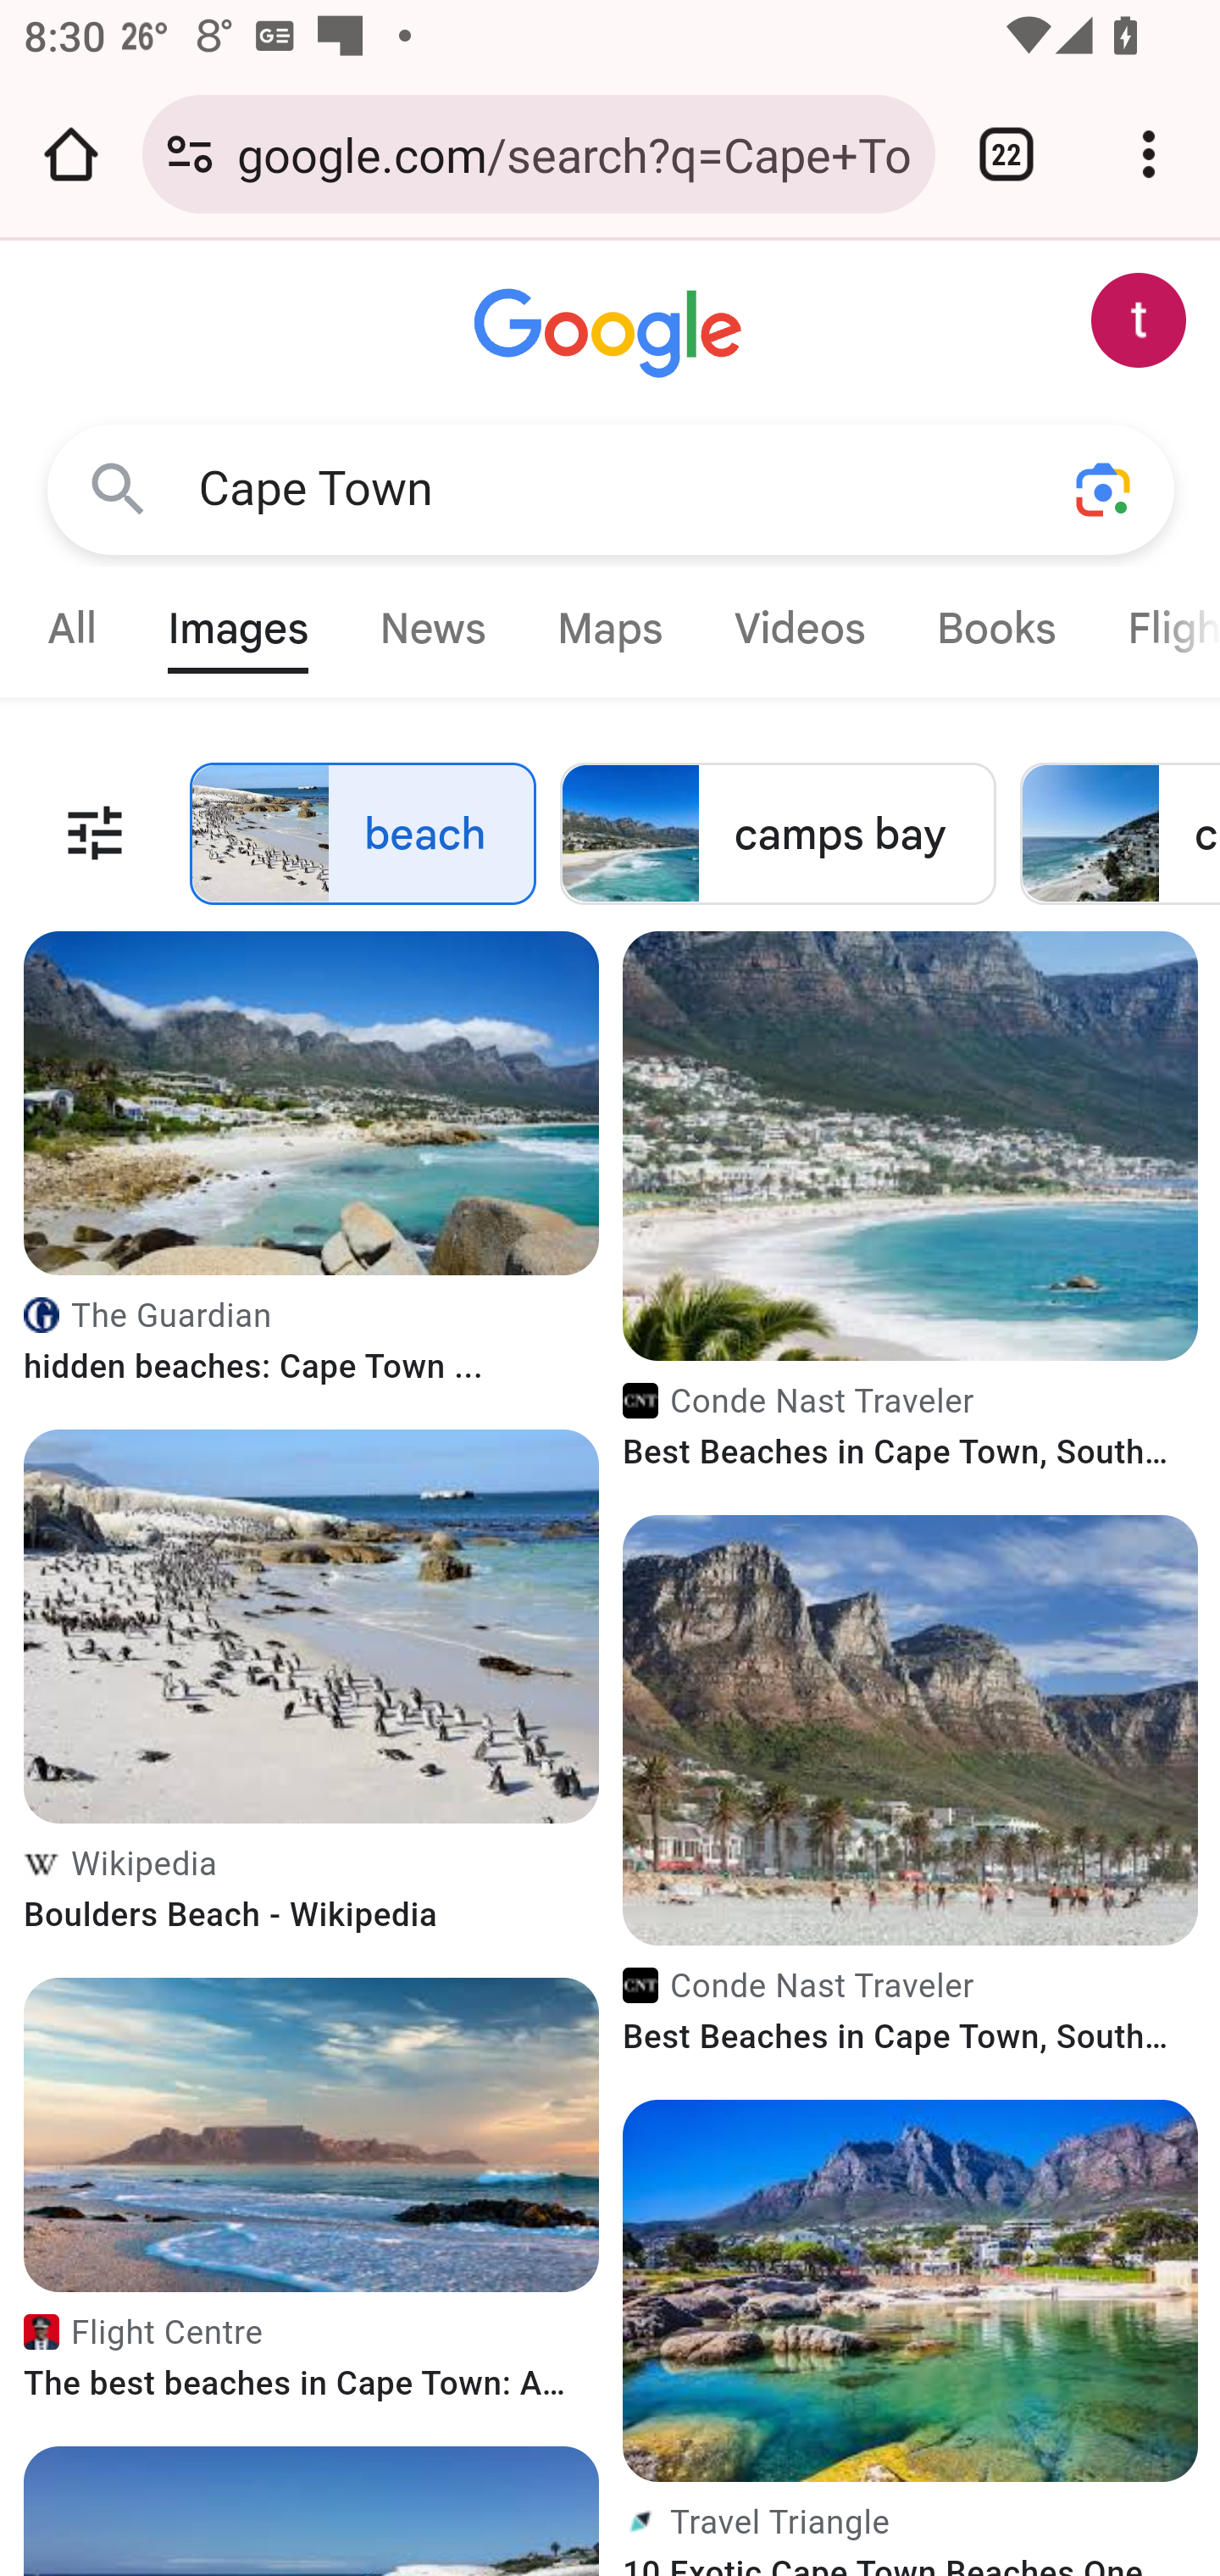 This screenshot has height=2576, width=1220. I want to click on Cape Town, so click(591, 490).